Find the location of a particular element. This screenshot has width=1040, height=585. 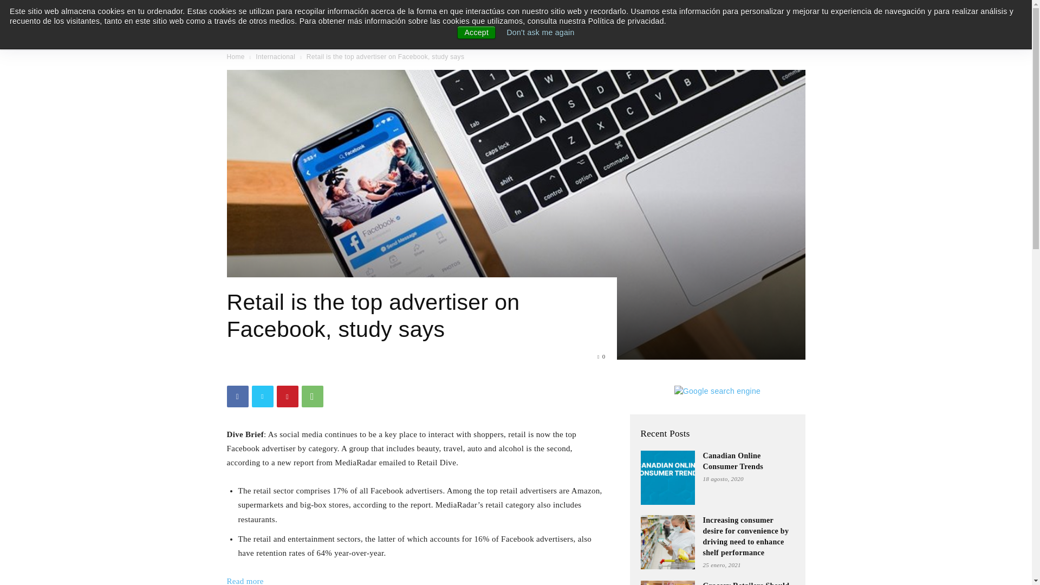

Home is located at coordinates (235, 57).